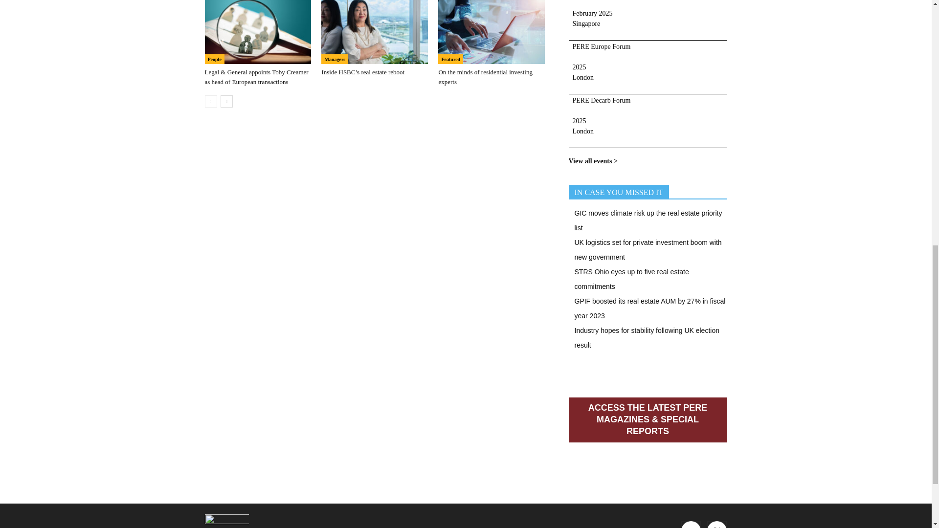  Describe the element at coordinates (717, 524) in the screenshot. I see `Twitter` at that location.